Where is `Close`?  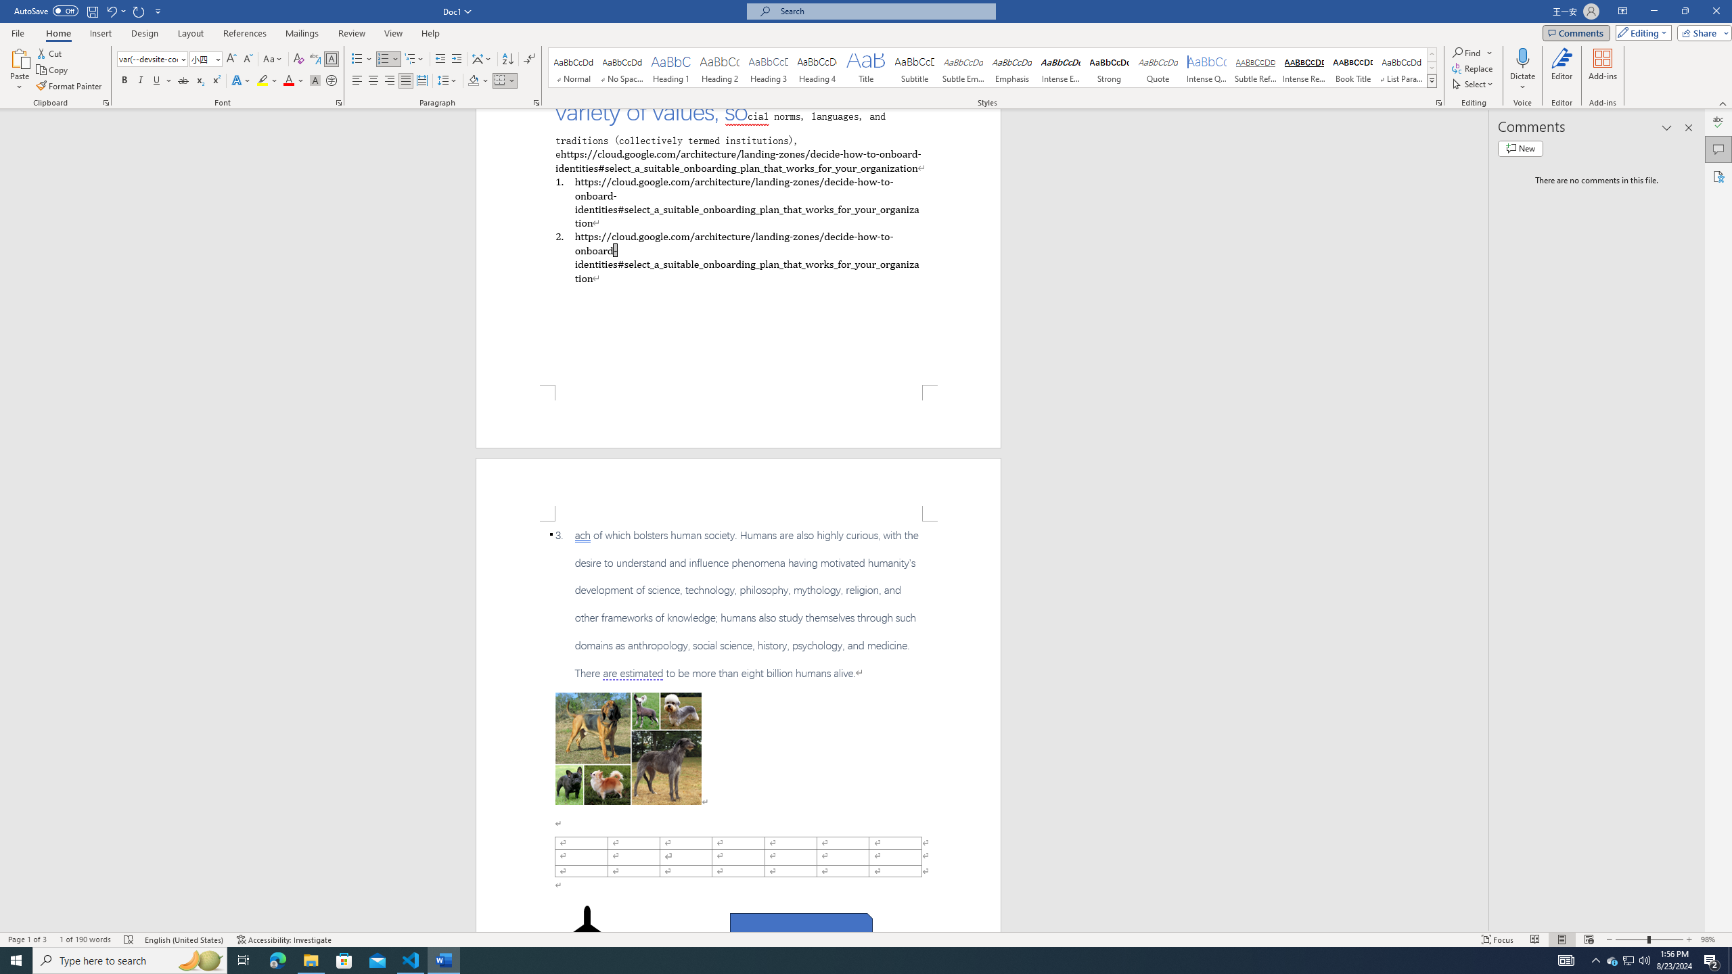 Close is located at coordinates (1716, 11).